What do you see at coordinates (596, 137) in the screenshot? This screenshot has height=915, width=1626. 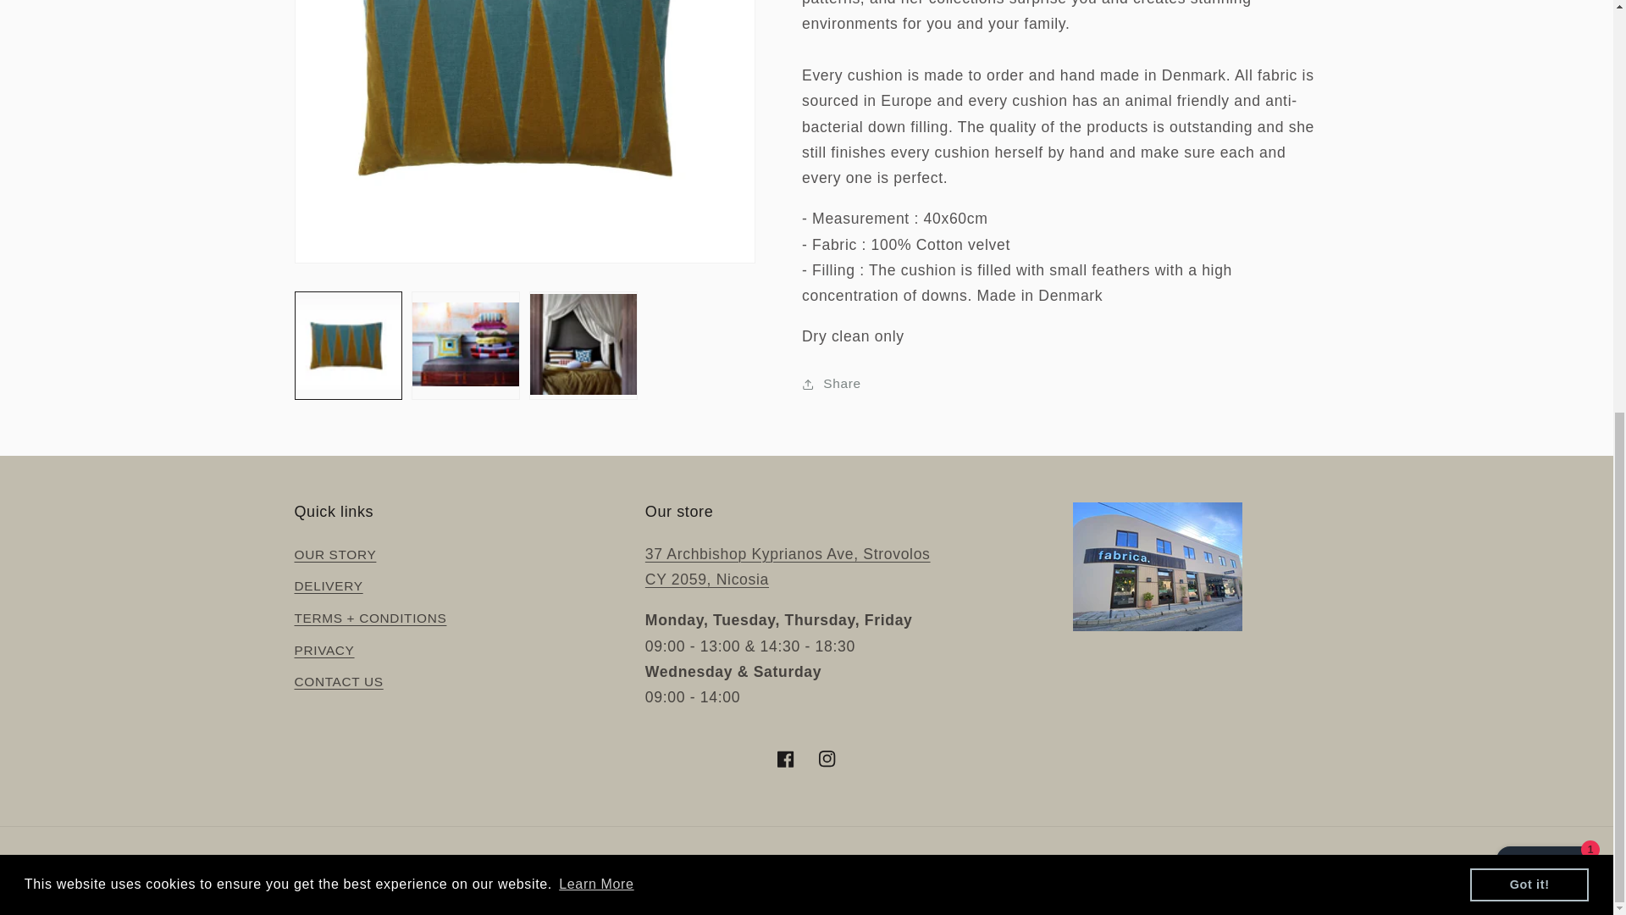 I see `Learn More` at bounding box center [596, 137].